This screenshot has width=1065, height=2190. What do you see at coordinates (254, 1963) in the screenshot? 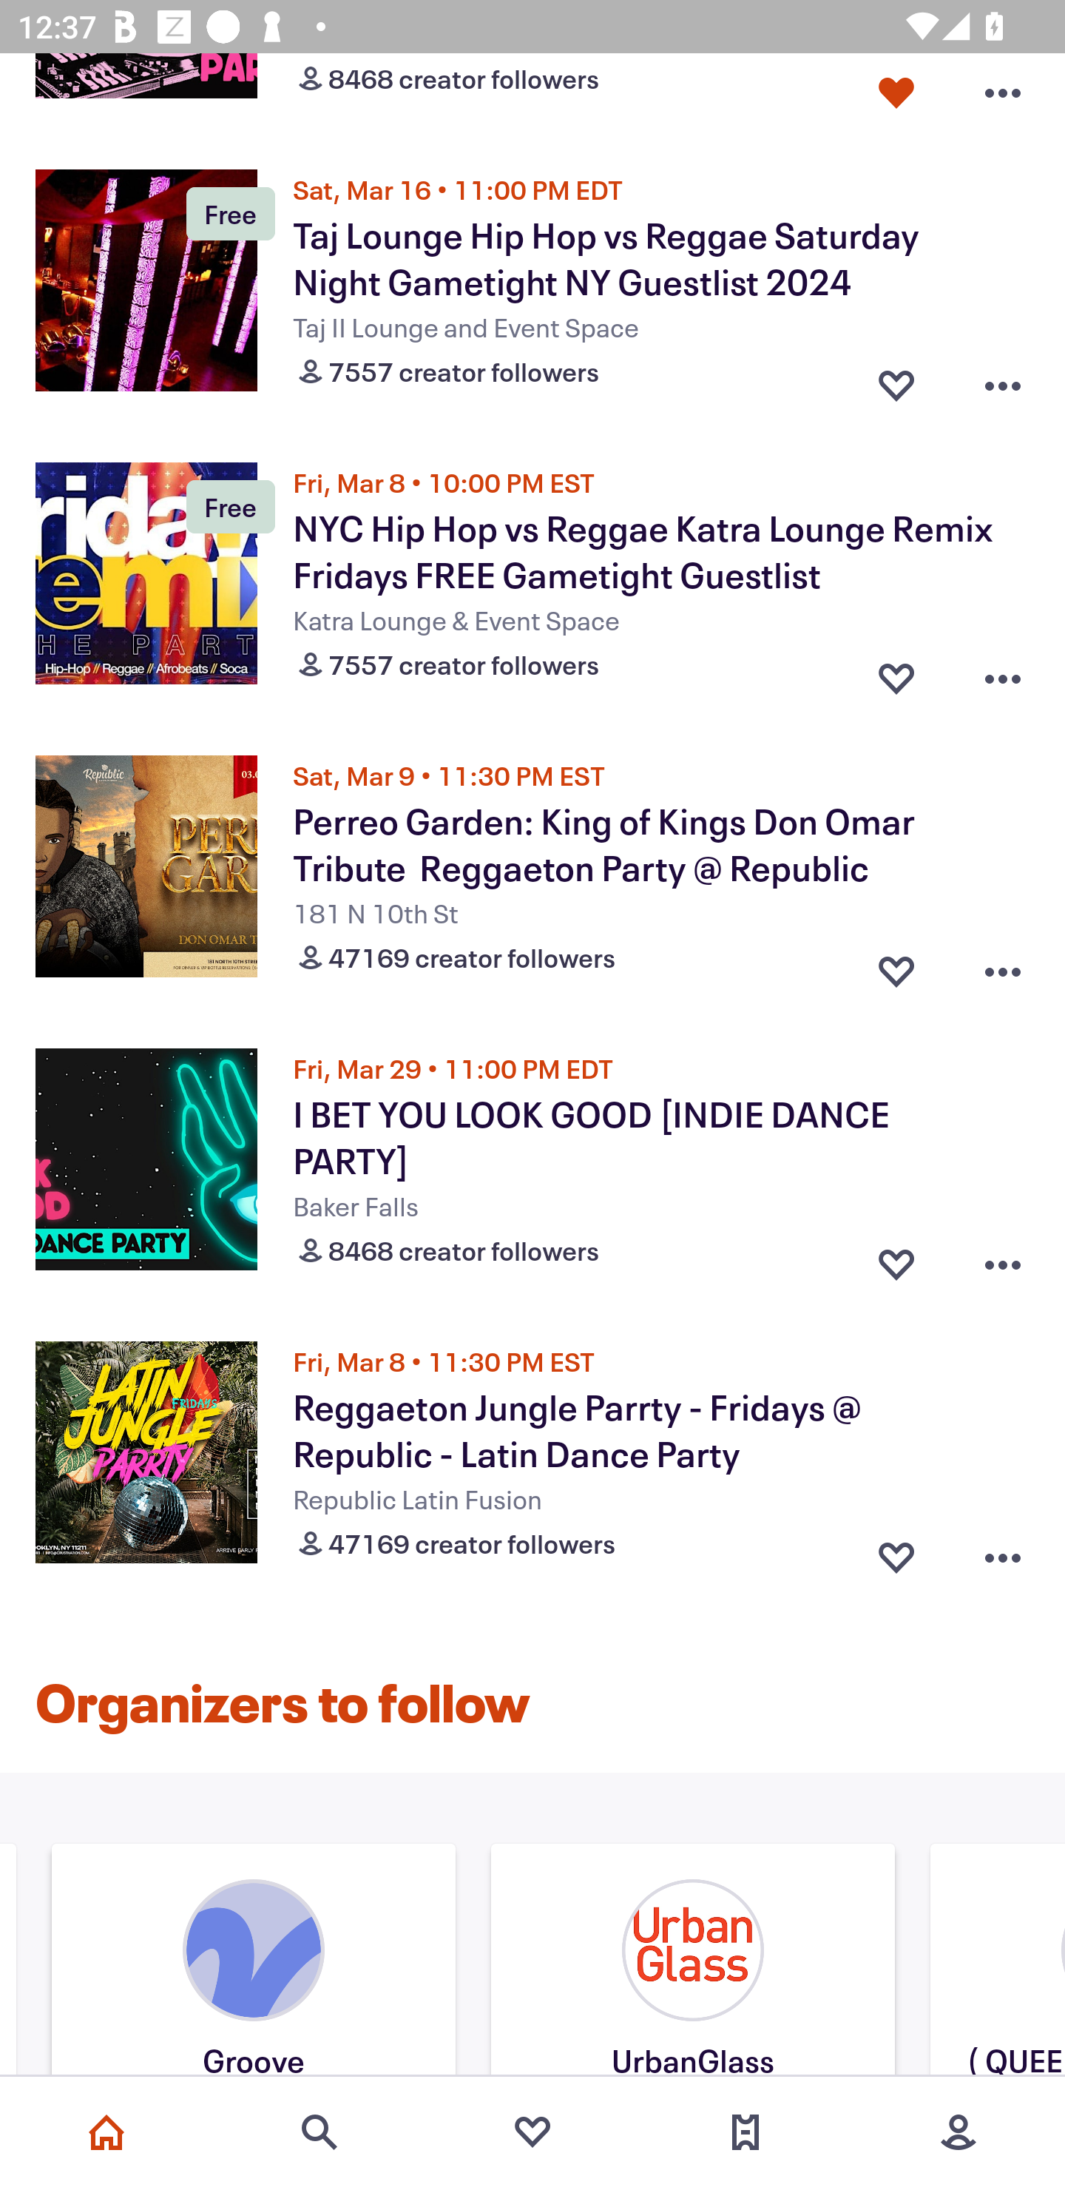
I see `Organizer's image Groove` at bounding box center [254, 1963].